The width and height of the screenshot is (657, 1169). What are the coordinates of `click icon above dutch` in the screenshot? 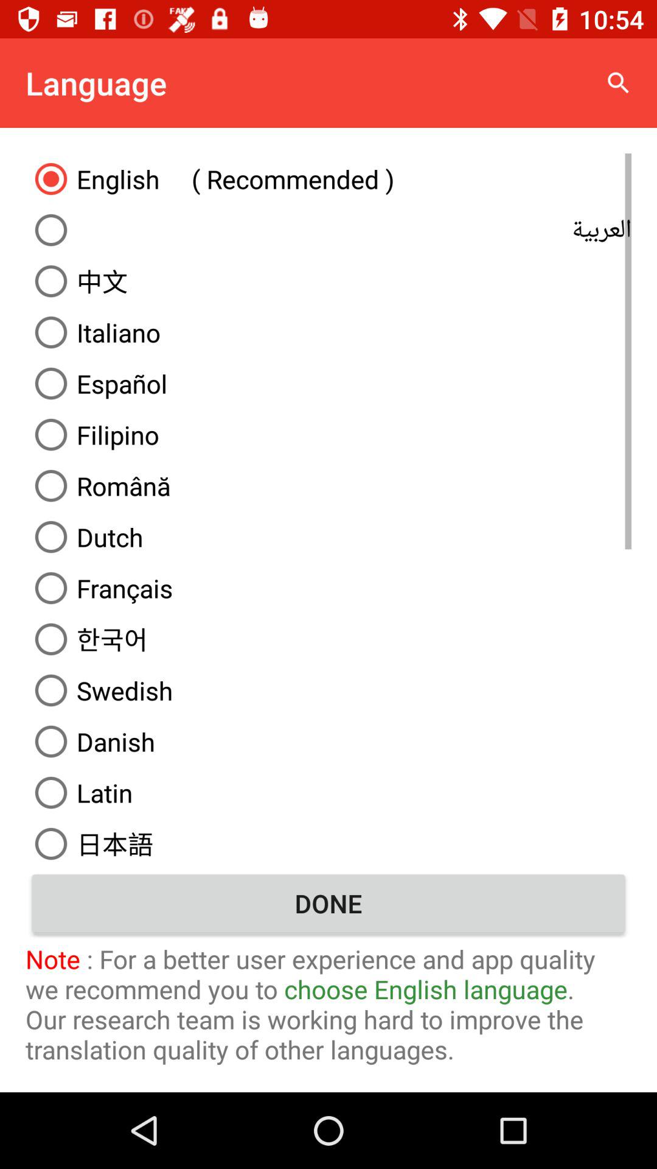 It's located at (328, 486).